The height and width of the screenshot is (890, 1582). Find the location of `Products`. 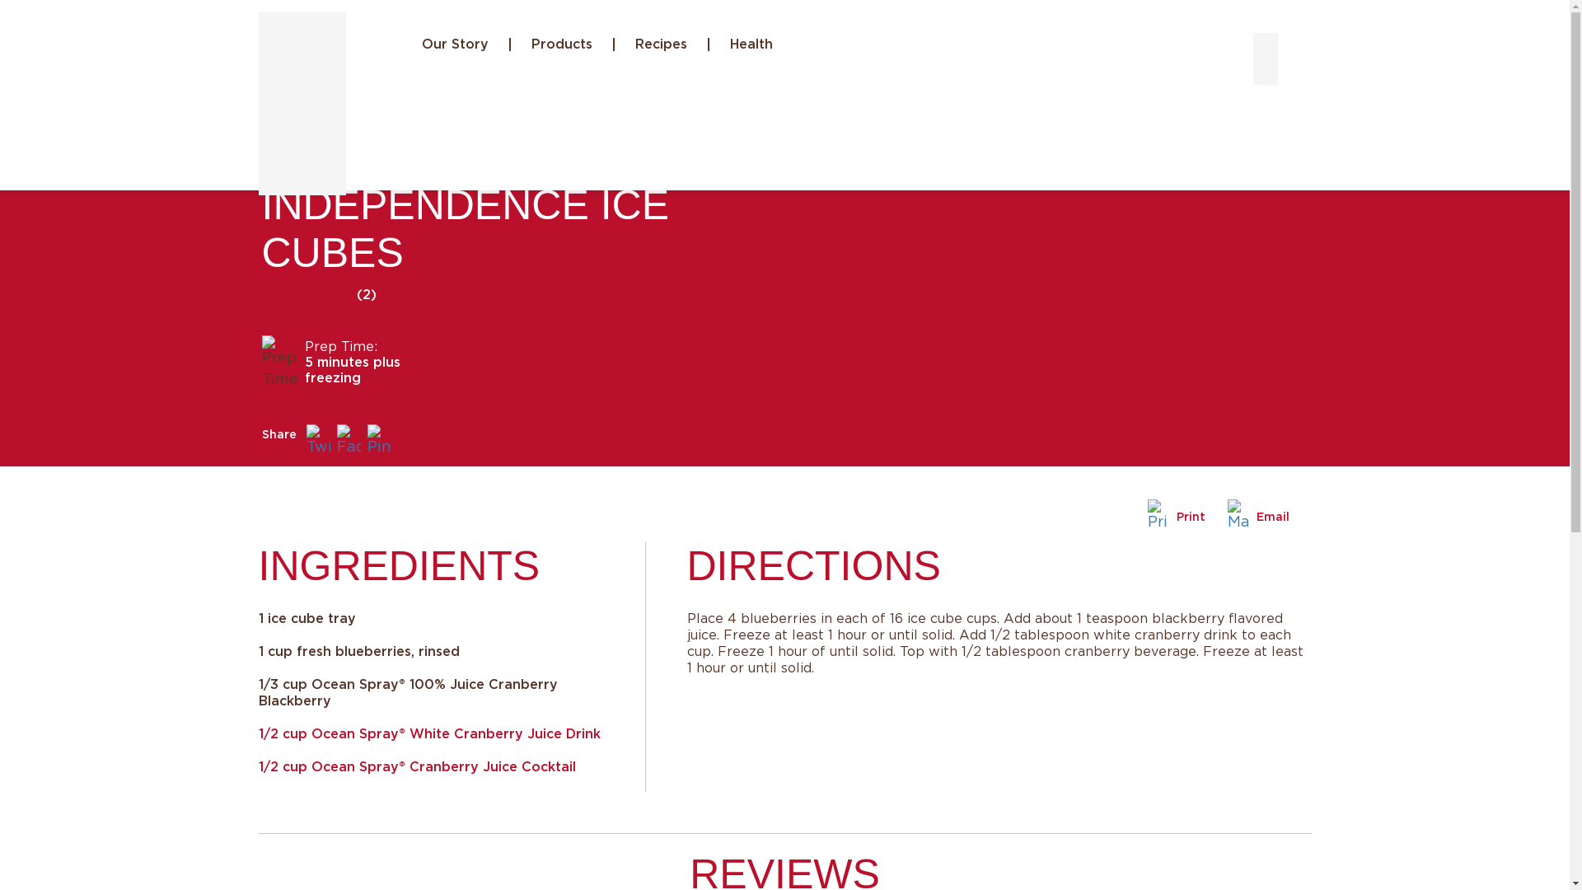

Products is located at coordinates (563, 44).